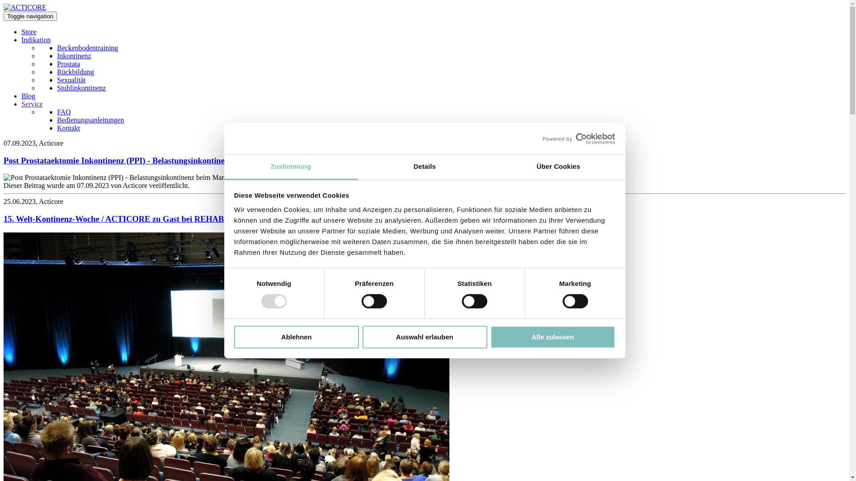  What do you see at coordinates (29, 32) in the screenshot?
I see `Store` at bounding box center [29, 32].